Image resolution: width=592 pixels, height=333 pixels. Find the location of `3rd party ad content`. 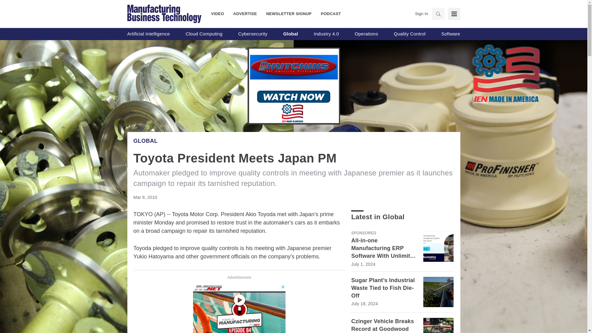

3rd party ad content is located at coordinates (239, 309).